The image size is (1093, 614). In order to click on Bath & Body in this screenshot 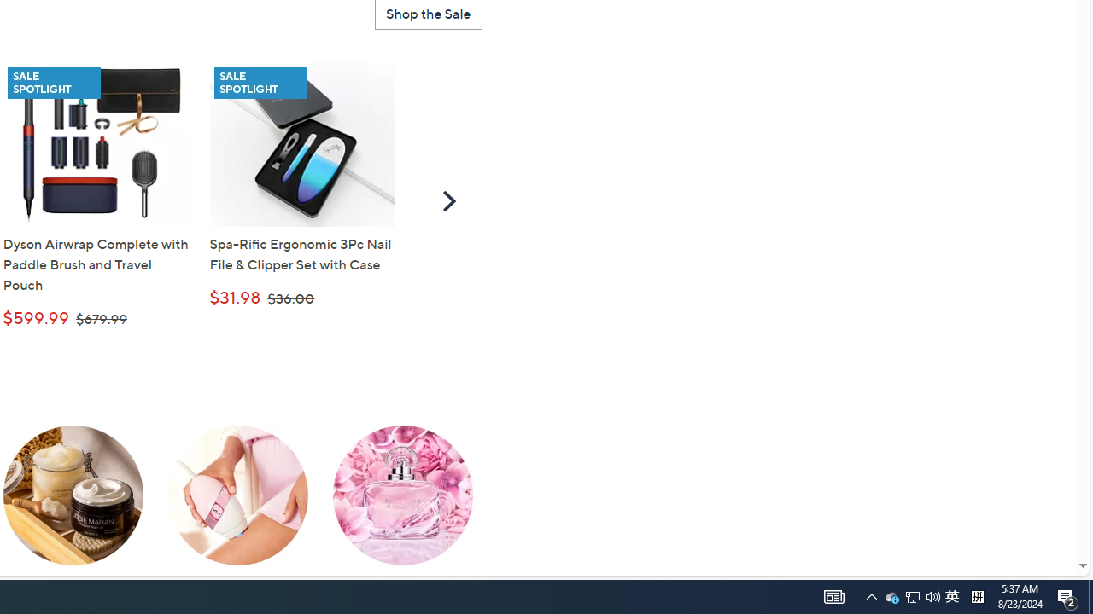, I will do `click(73, 508)`.